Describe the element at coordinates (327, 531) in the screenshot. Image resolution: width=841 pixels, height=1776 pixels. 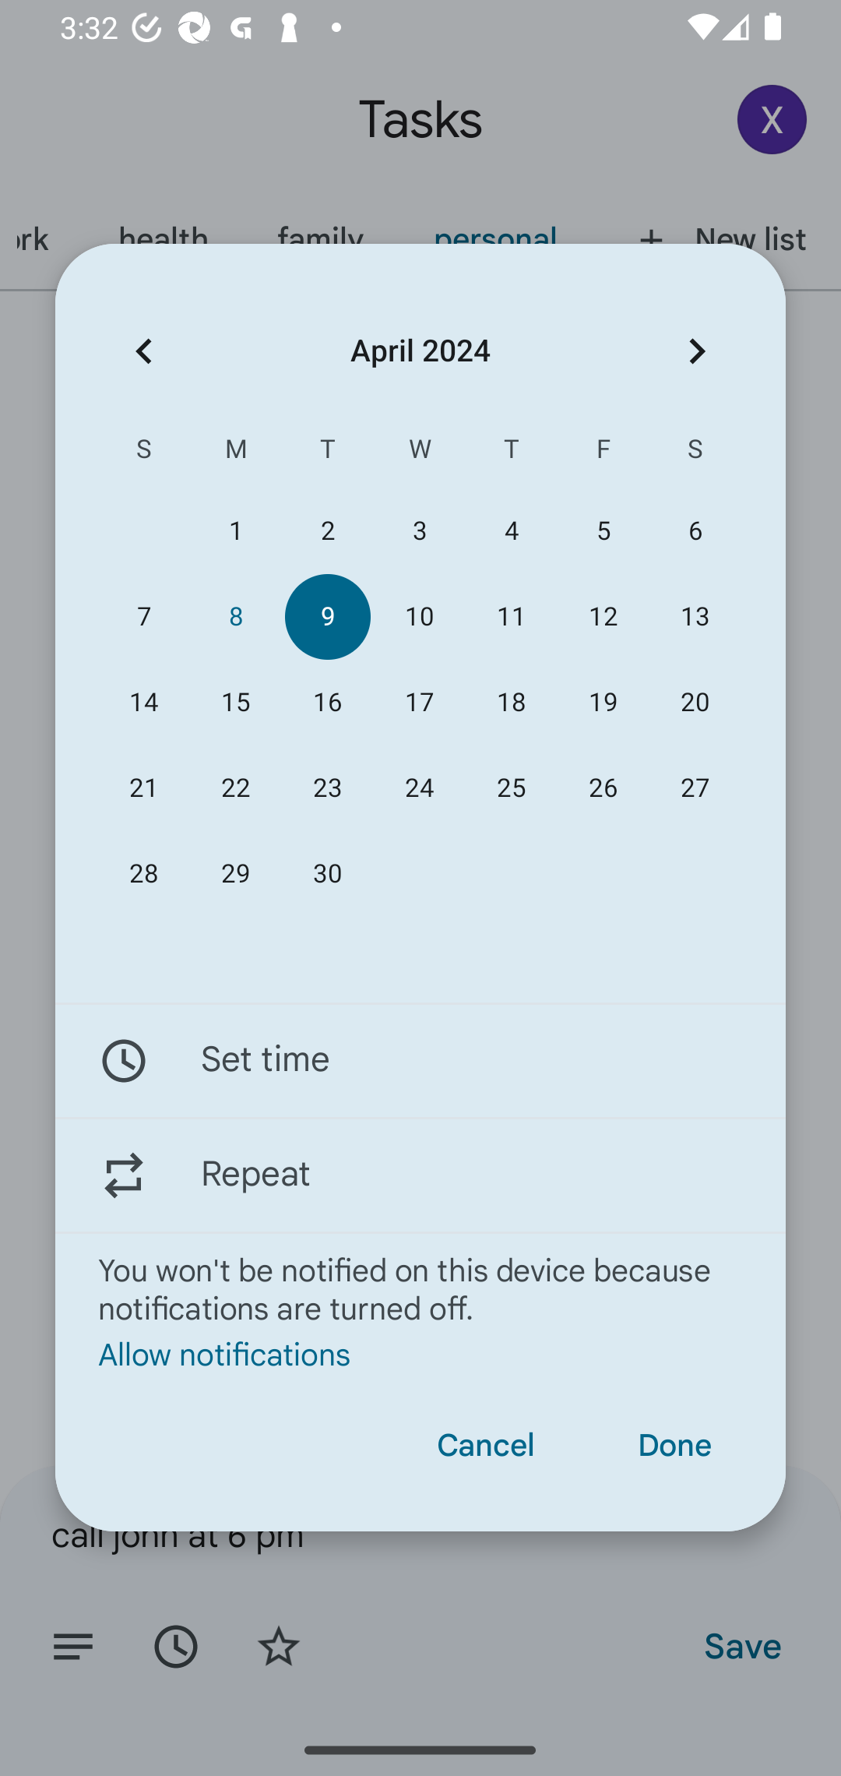
I see `2 02 April 2024` at that location.